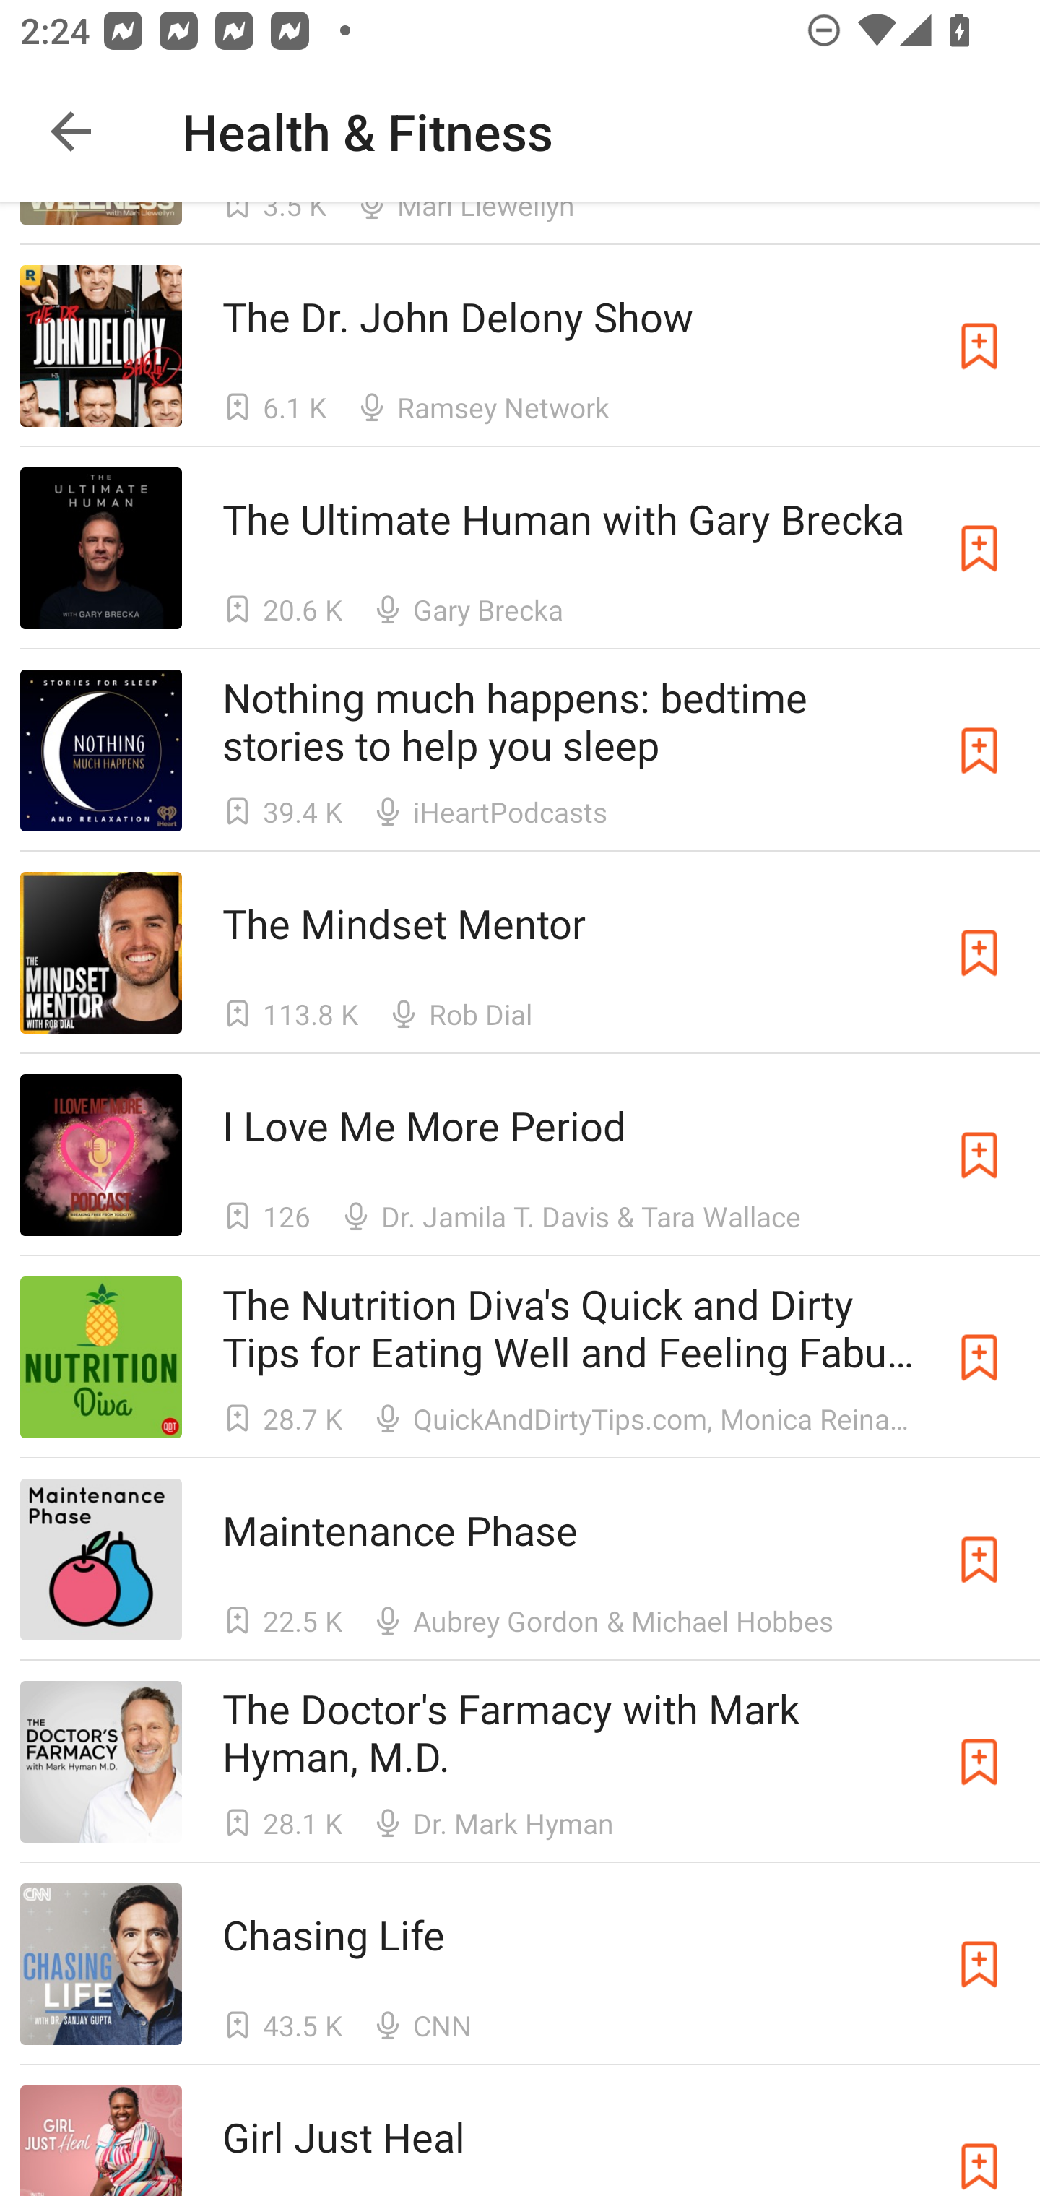 The image size is (1040, 2196). Describe the element at coordinates (979, 1357) in the screenshot. I see `Subscribe` at that location.